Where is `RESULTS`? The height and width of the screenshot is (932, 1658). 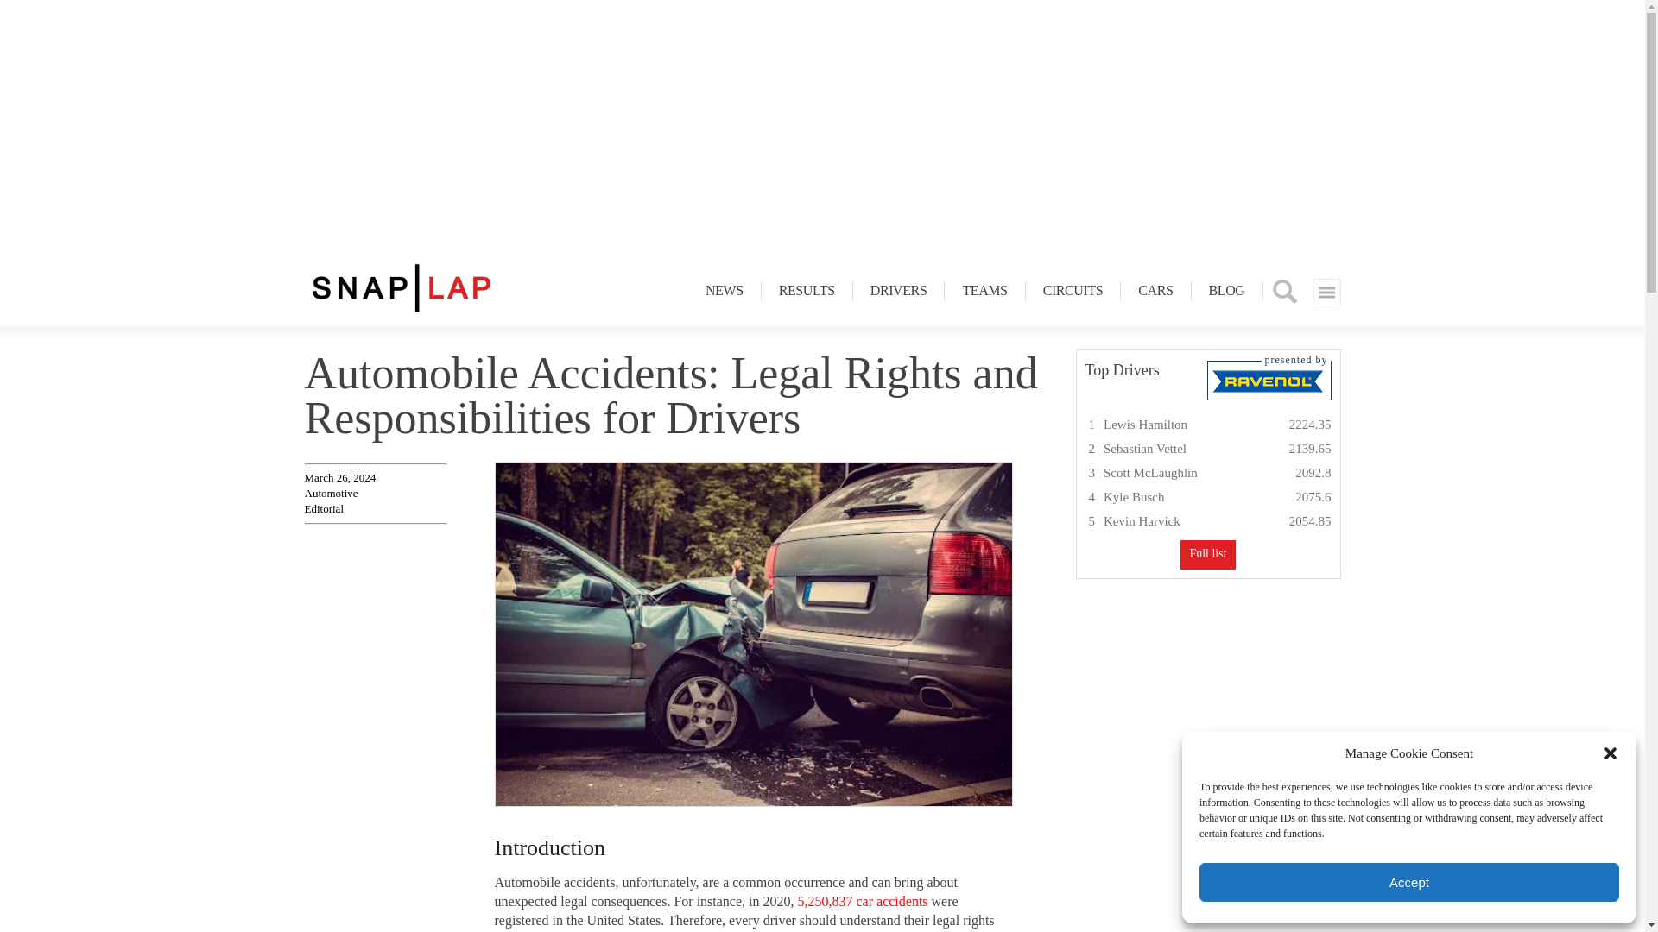
RESULTS is located at coordinates (807, 290).